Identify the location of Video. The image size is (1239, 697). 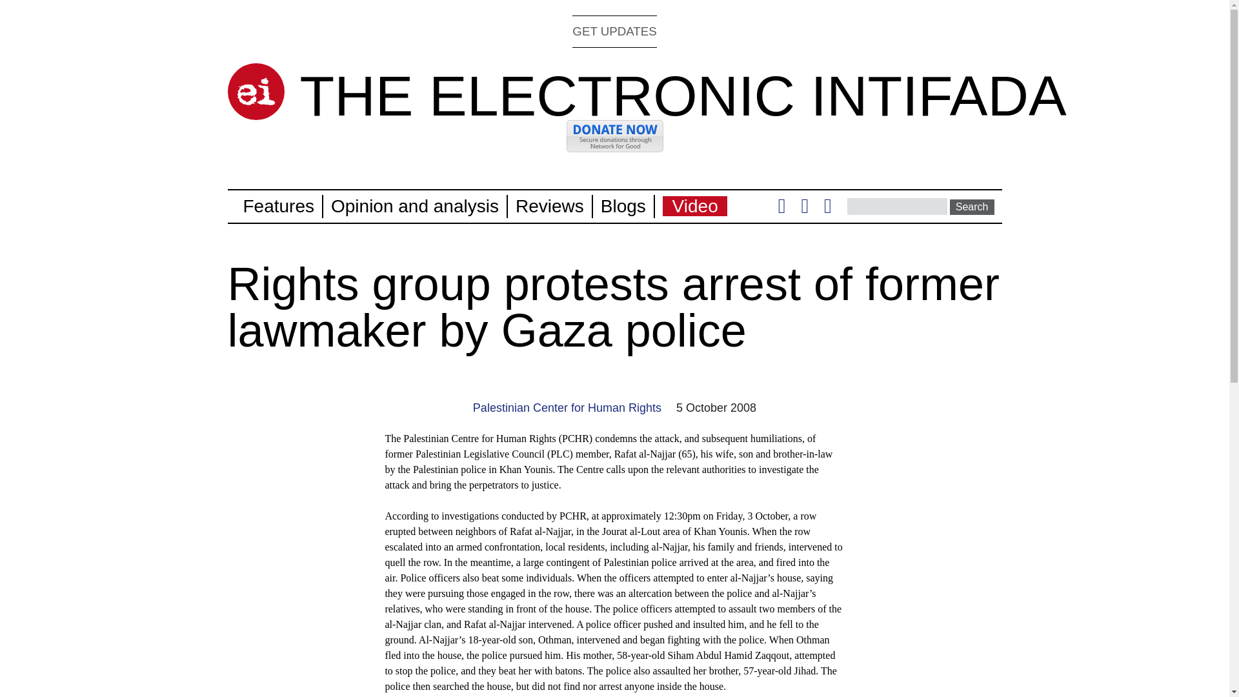
(696, 205).